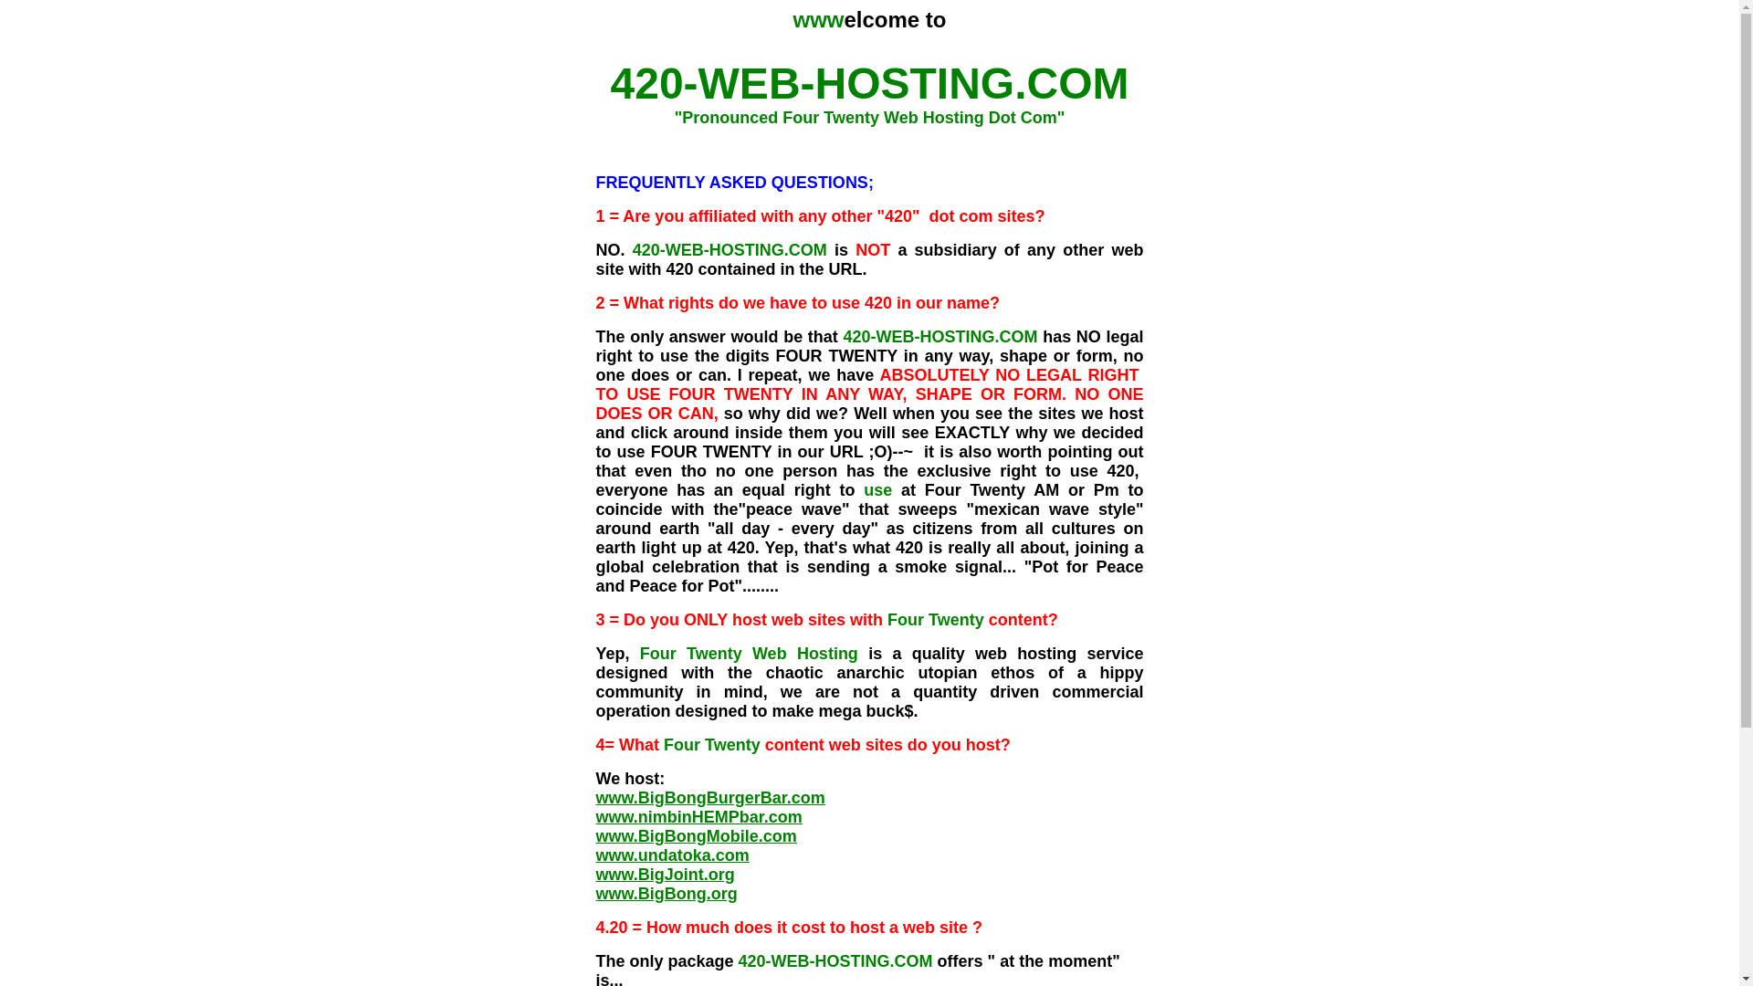 The height and width of the screenshot is (986, 1753). What do you see at coordinates (698, 816) in the screenshot?
I see `www.nimbinHEMPbar.com` at bounding box center [698, 816].